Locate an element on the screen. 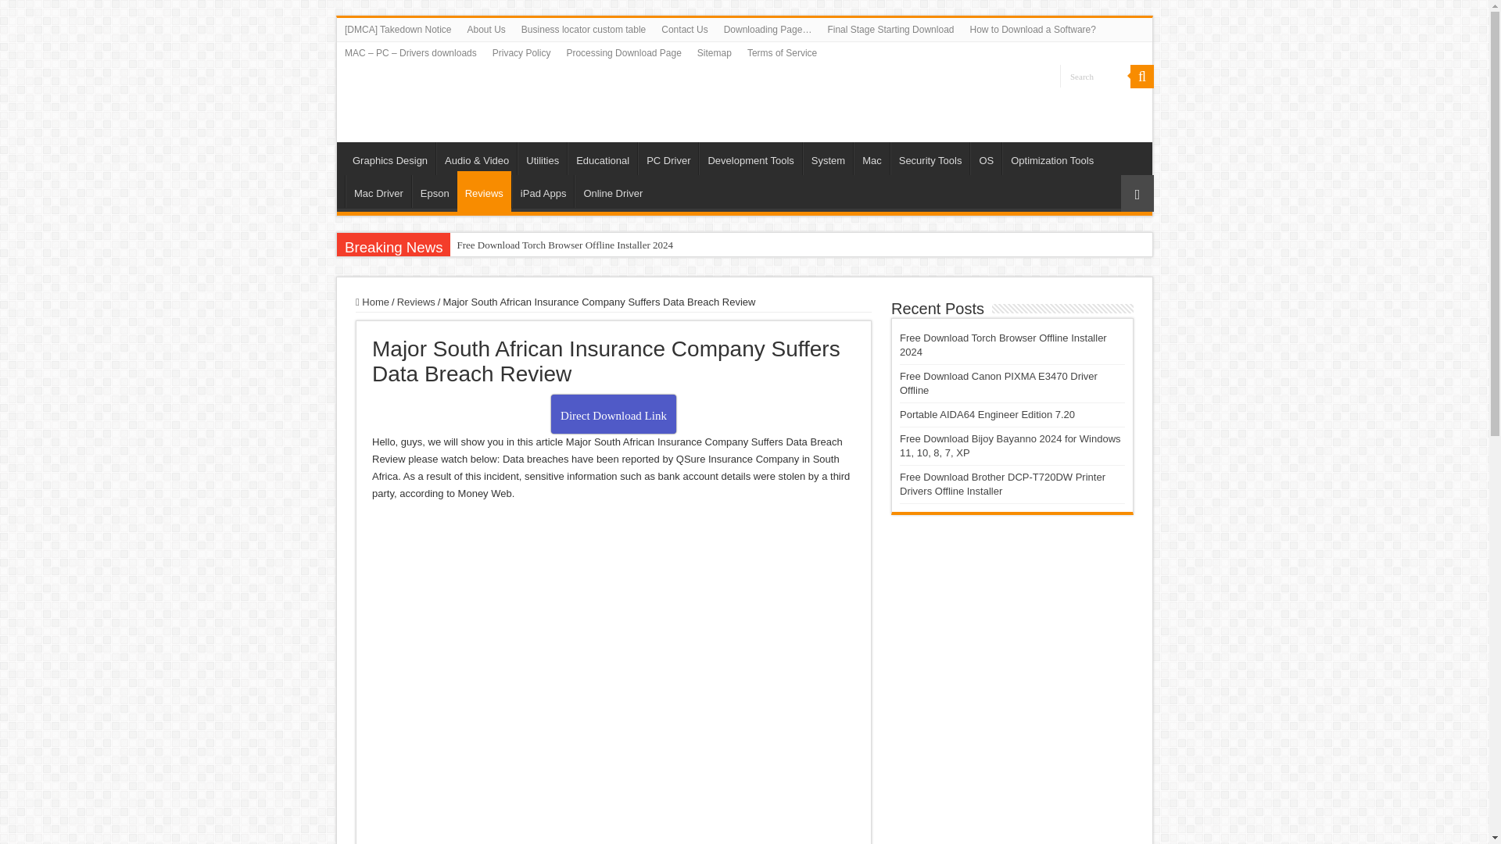 Image resolution: width=1501 pixels, height=844 pixels. Online Driver is located at coordinates (612, 191).